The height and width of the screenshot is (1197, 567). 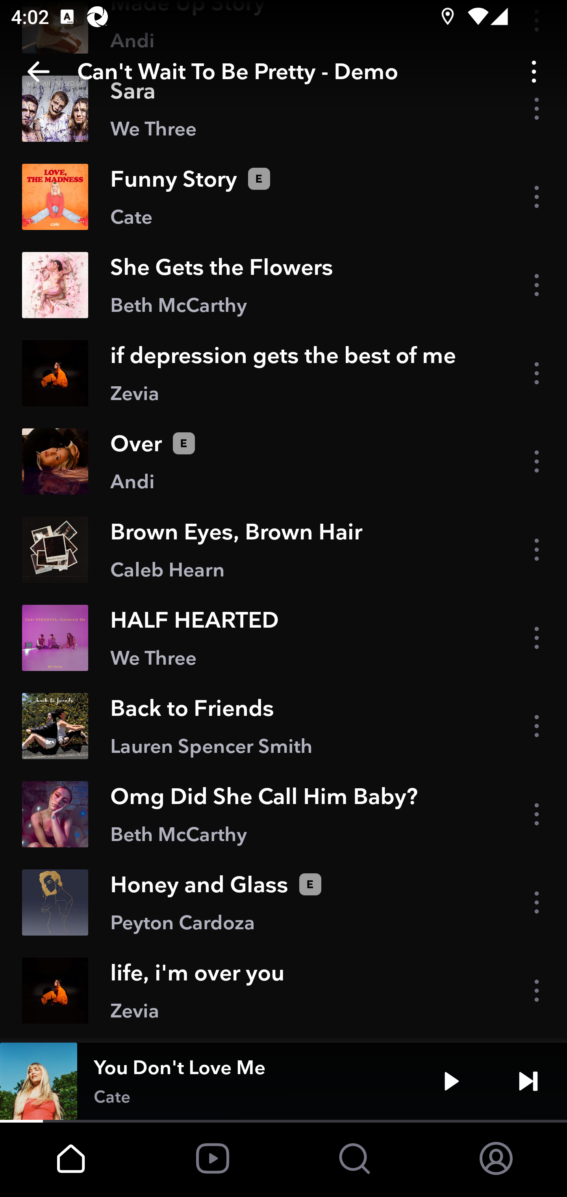 I want to click on Honey and Glass Peyton Cardoza, so click(x=283, y=902).